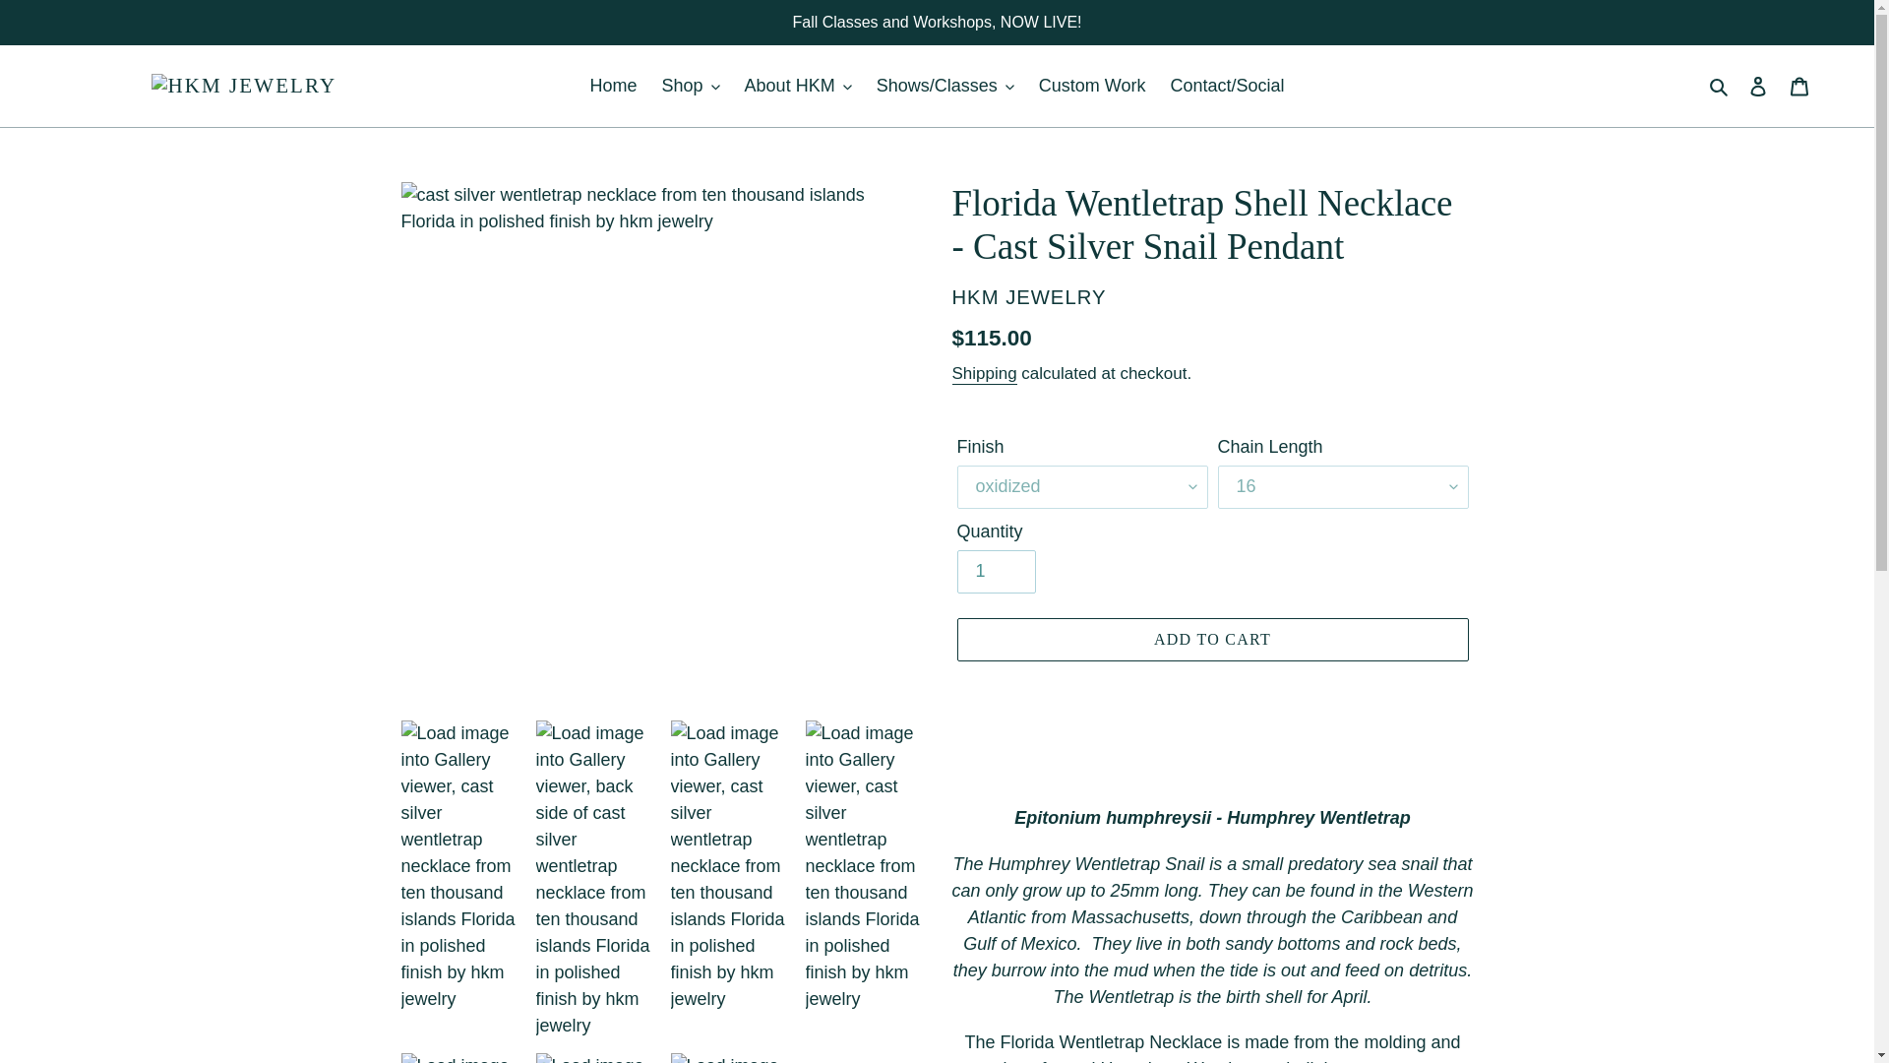  Describe the element at coordinates (797, 86) in the screenshot. I see `About HKM` at that location.